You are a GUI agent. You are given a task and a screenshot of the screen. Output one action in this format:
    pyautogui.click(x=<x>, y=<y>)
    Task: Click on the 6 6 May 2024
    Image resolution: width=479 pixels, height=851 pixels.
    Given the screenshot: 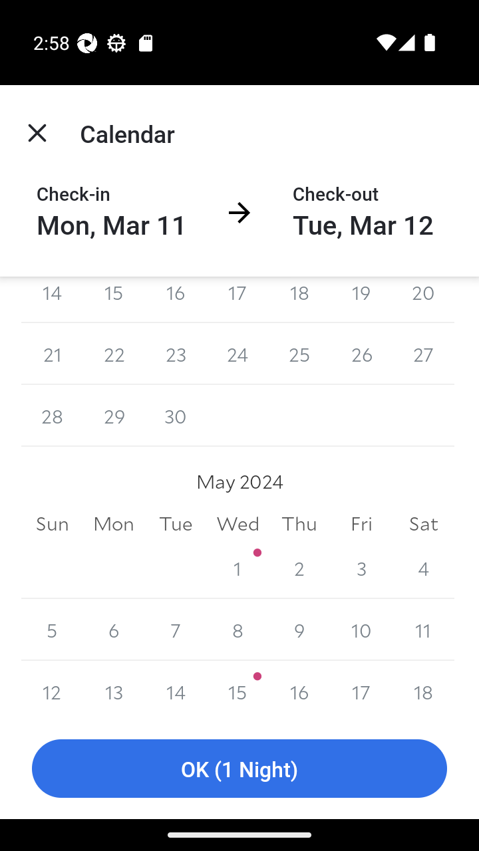 What is the action you would take?
    pyautogui.click(x=114, y=630)
    